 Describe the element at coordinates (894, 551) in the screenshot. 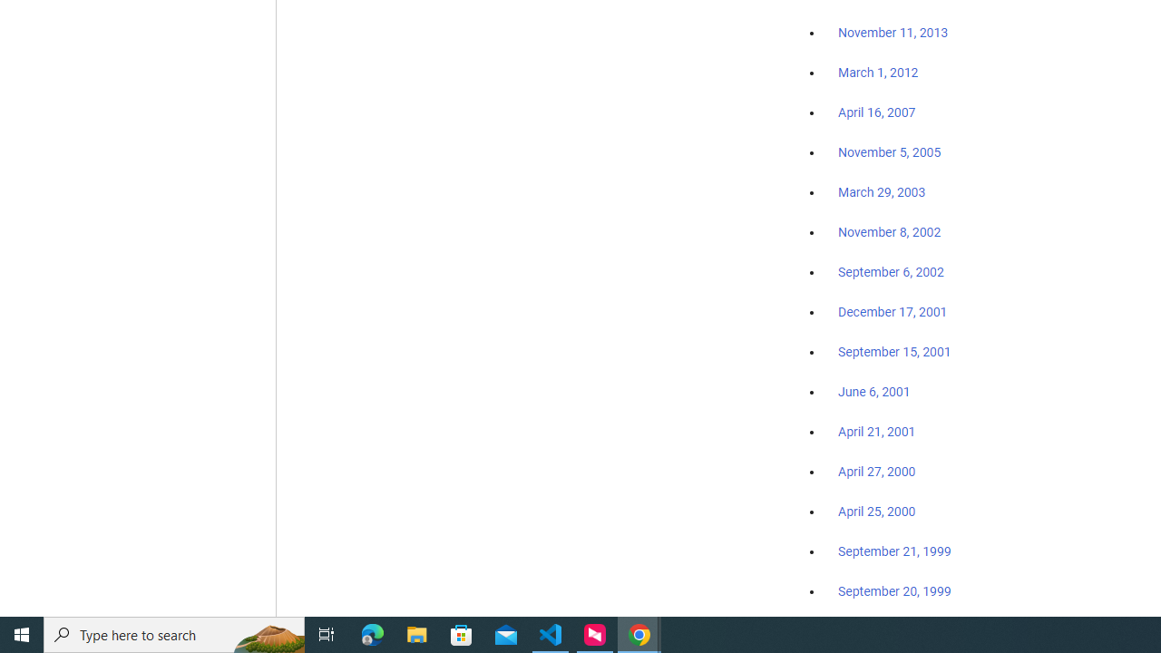

I see `September 21, 1999` at that location.